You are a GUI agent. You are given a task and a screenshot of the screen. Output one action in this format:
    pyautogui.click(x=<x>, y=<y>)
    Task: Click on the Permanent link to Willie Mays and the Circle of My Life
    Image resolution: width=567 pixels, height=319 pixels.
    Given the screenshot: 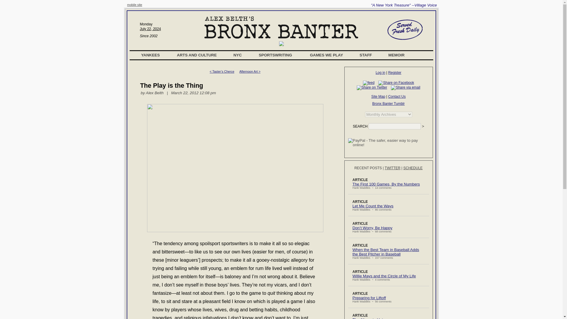 What is the action you would take?
    pyautogui.click(x=384, y=276)
    